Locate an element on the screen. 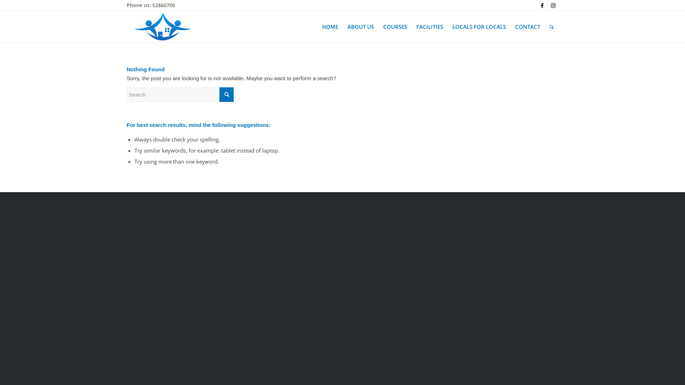 This screenshot has width=685, height=385. LOCALS FOR LOCALS is located at coordinates (479, 27).